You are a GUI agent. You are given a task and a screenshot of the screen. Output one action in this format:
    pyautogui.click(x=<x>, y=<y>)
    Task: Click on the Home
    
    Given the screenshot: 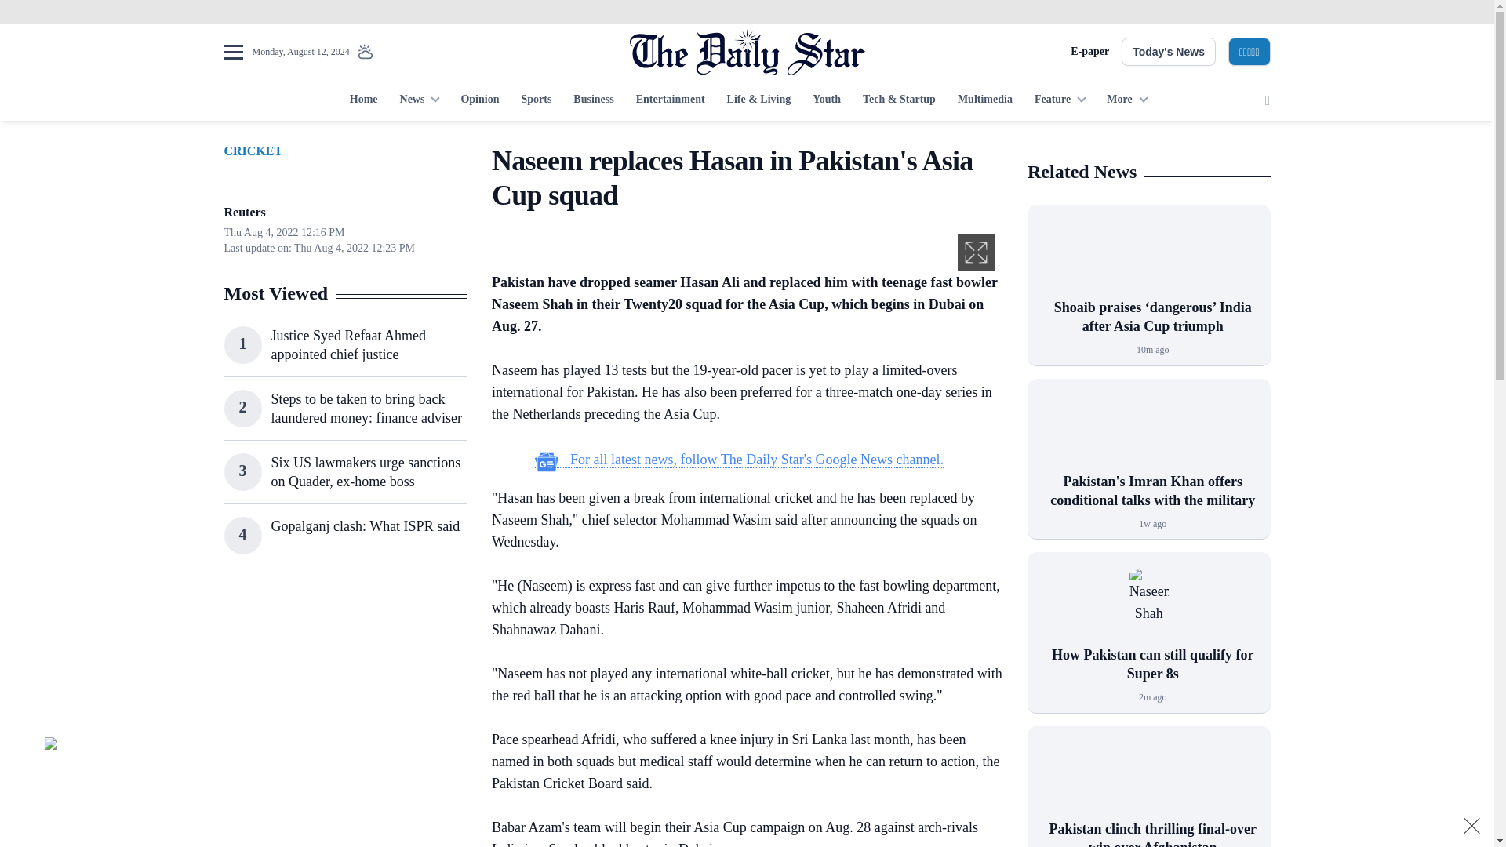 What is the action you would take?
    pyautogui.click(x=363, y=100)
    